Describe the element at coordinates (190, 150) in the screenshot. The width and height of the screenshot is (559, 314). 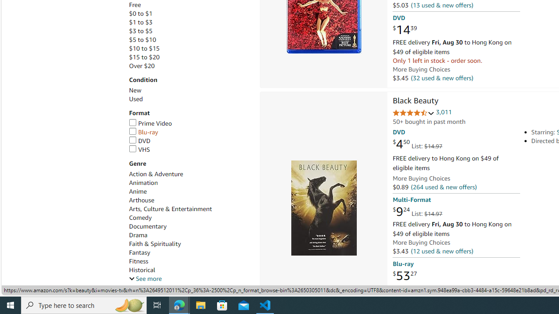
I see `VHS` at that location.